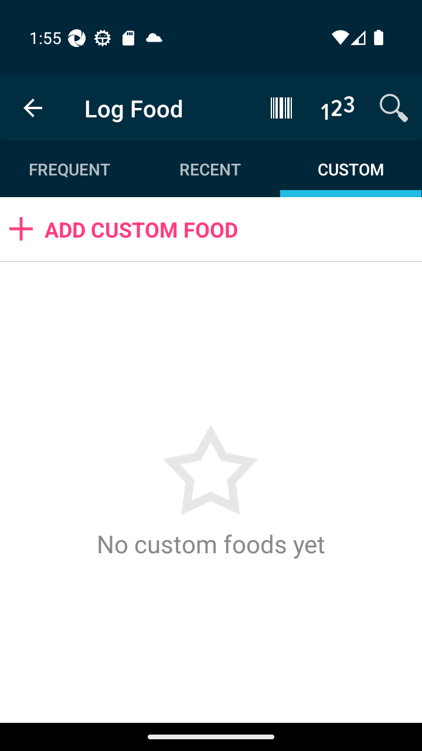 This screenshot has width=422, height=751. Describe the element at coordinates (211, 229) in the screenshot. I see `ADD CUSTOM FOOD` at that location.